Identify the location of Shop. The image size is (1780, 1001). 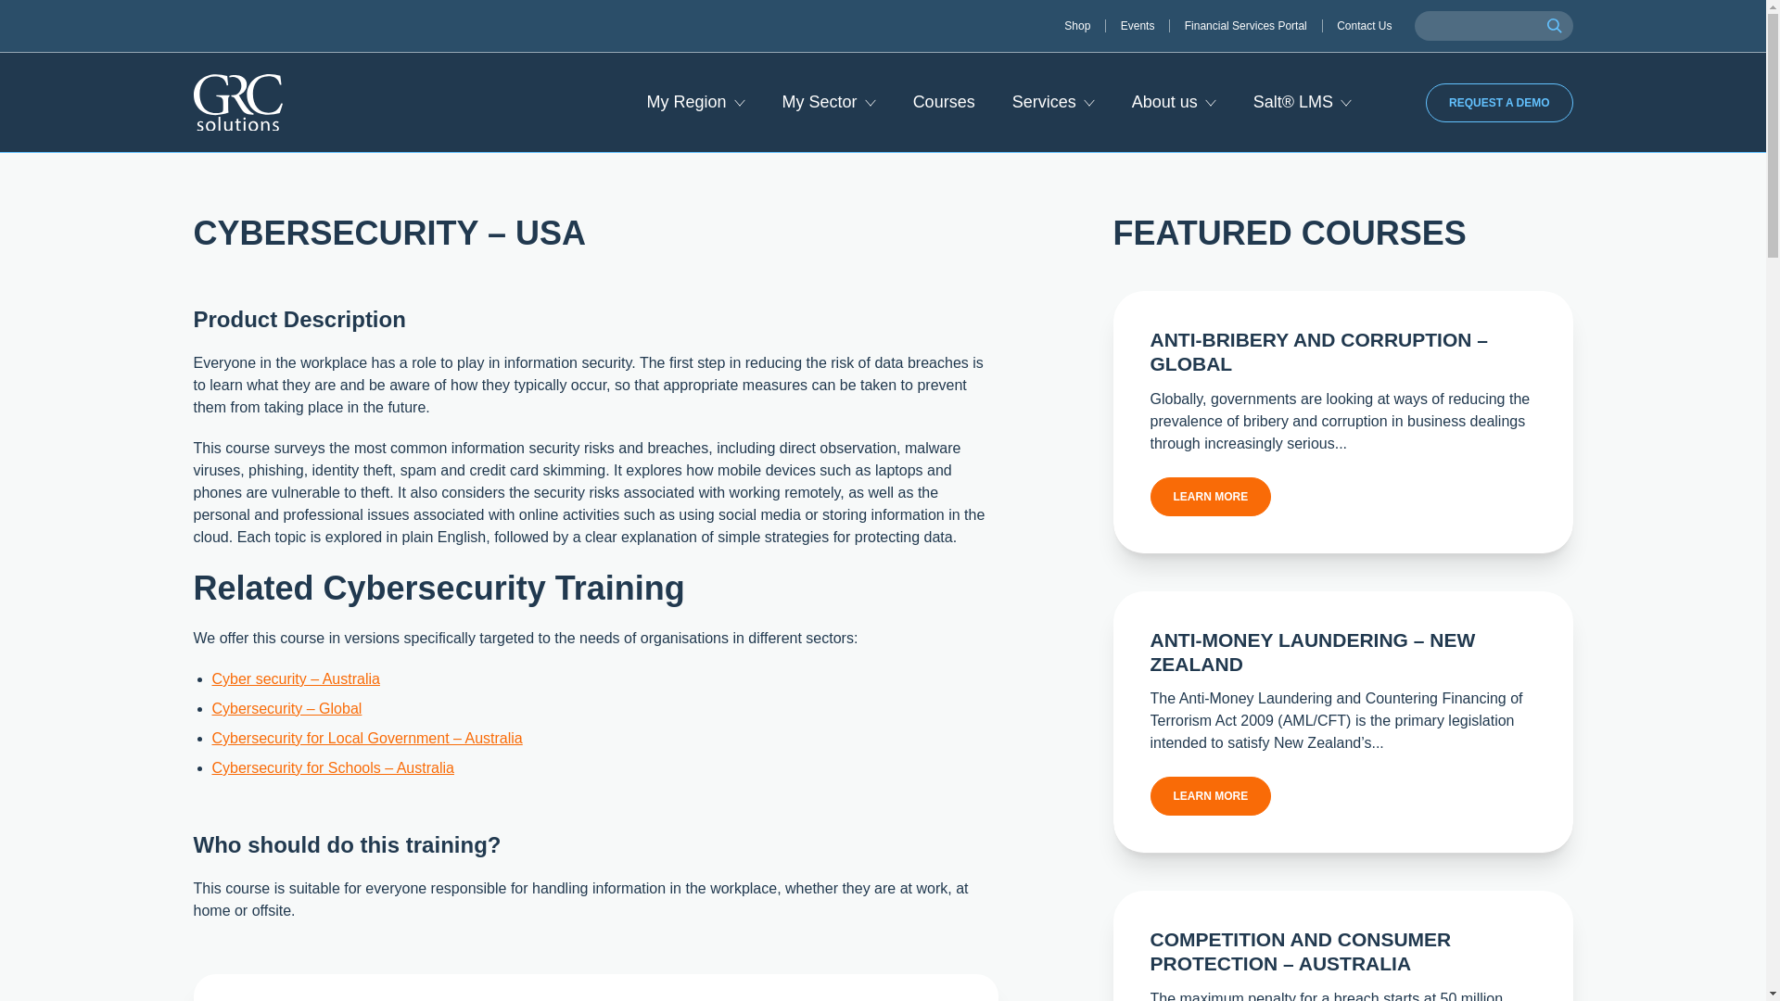
(1085, 25).